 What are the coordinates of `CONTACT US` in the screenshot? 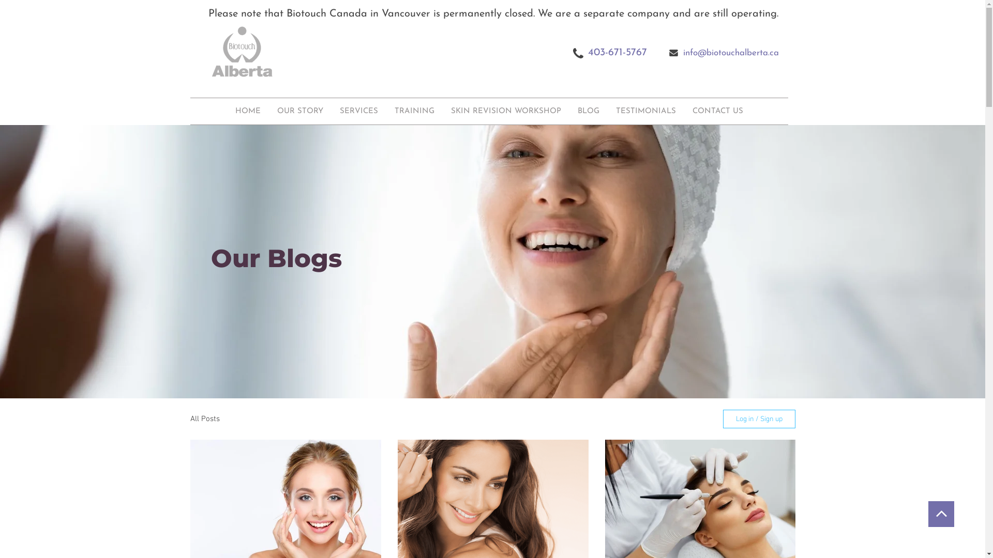 It's located at (717, 112).